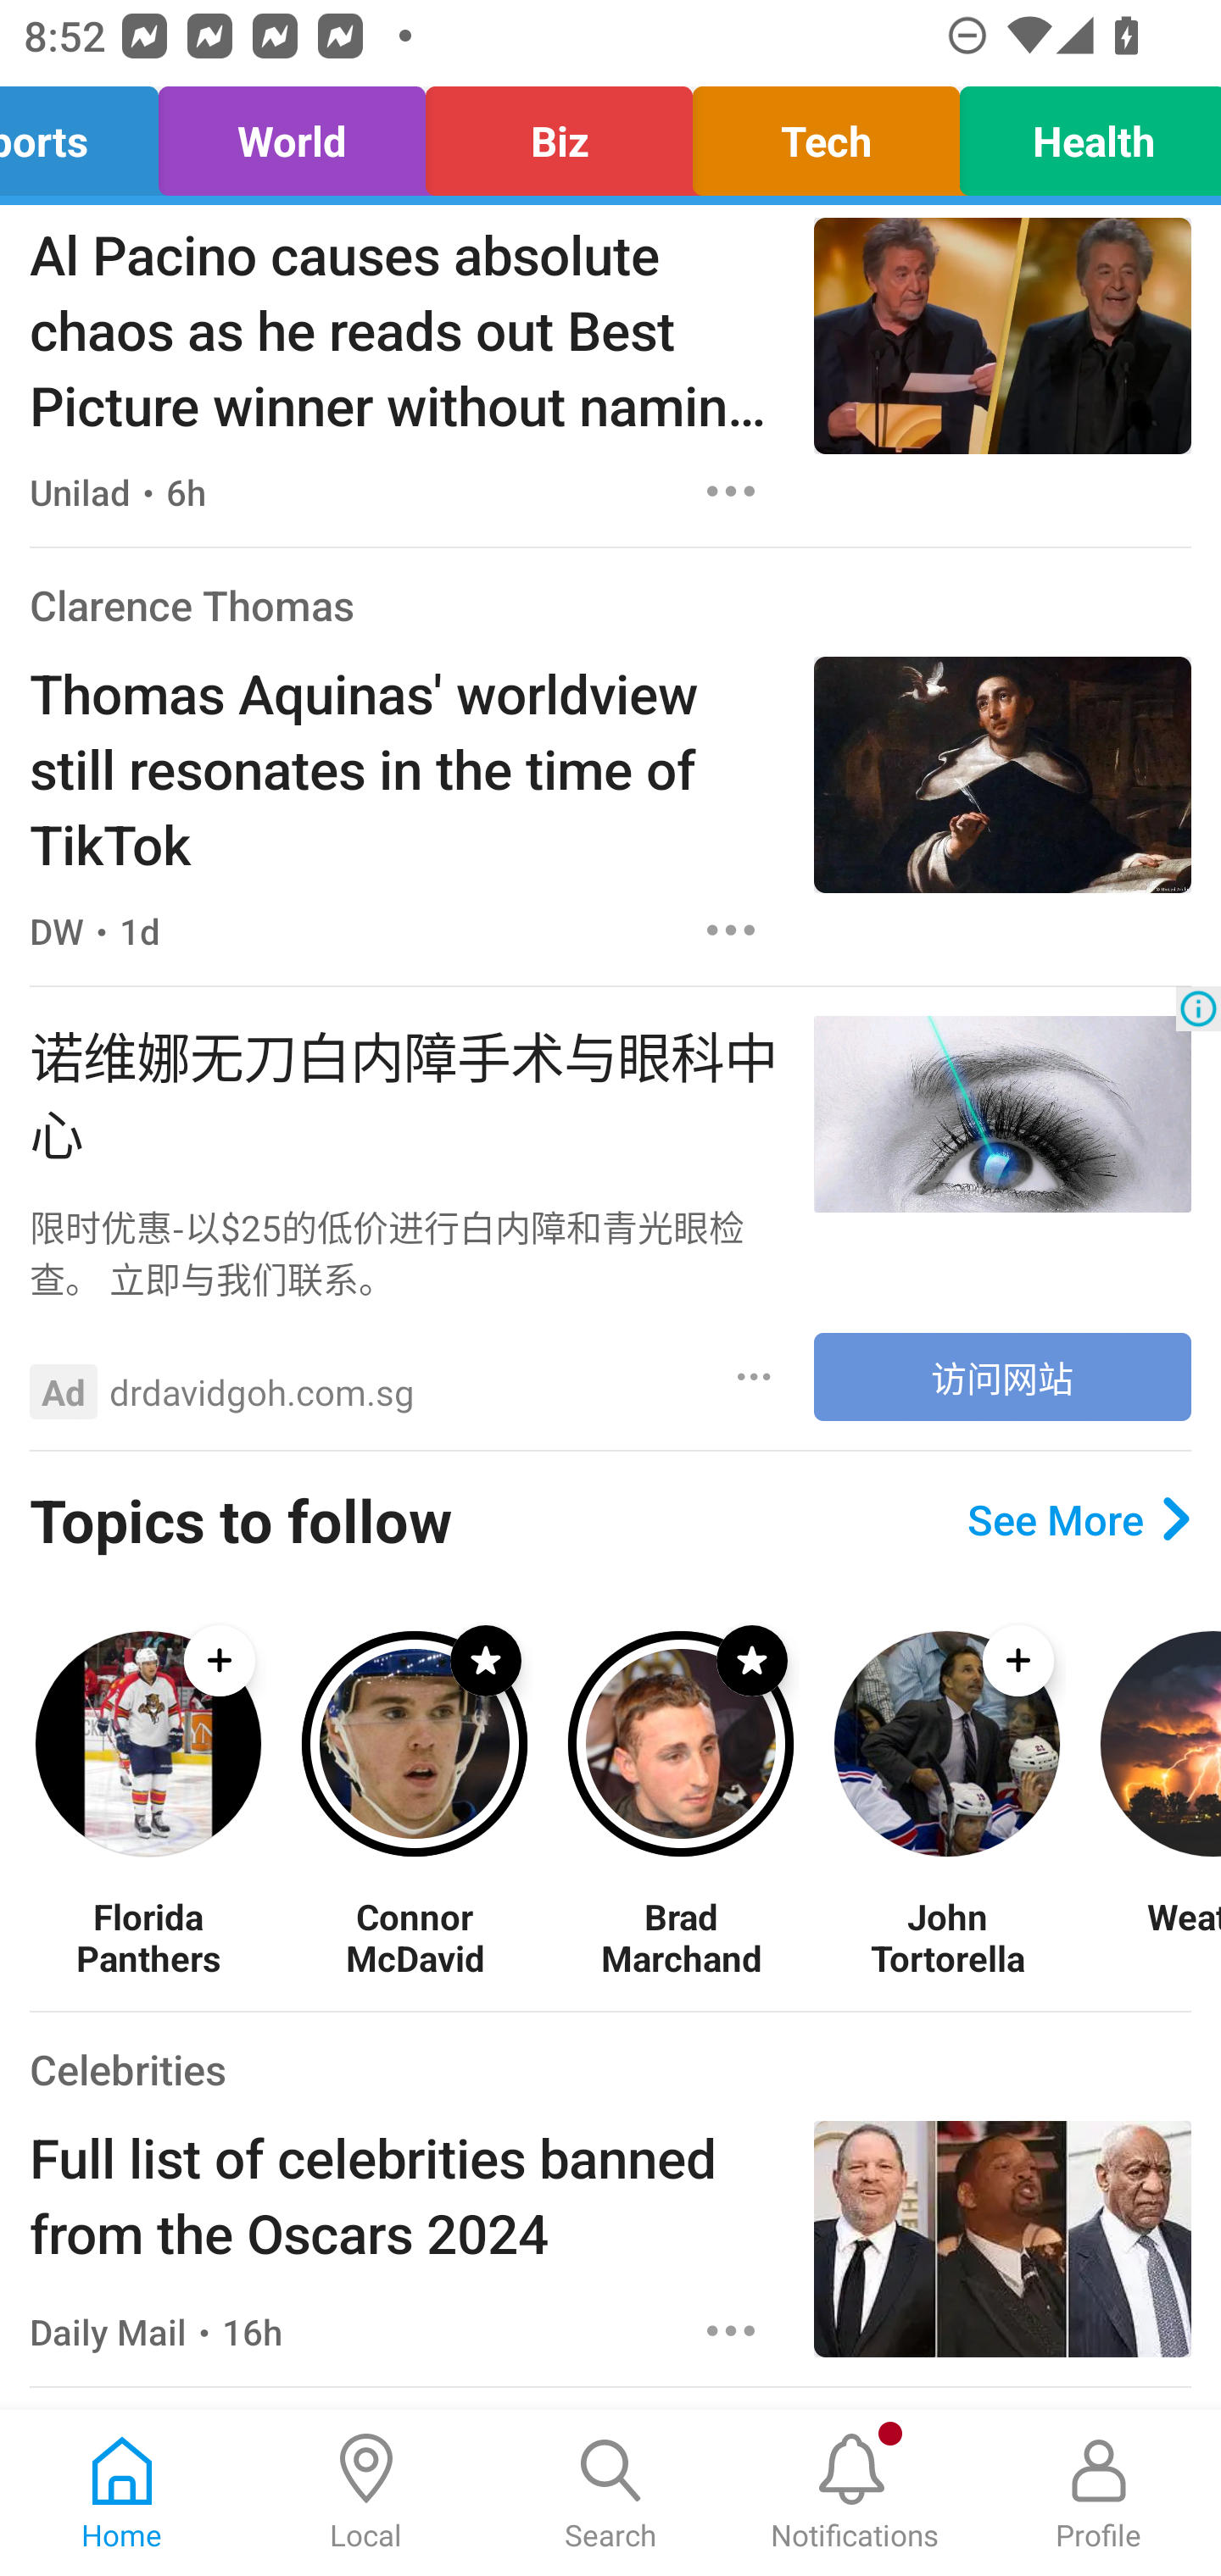  Describe the element at coordinates (826, 134) in the screenshot. I see `Tech` at that location.